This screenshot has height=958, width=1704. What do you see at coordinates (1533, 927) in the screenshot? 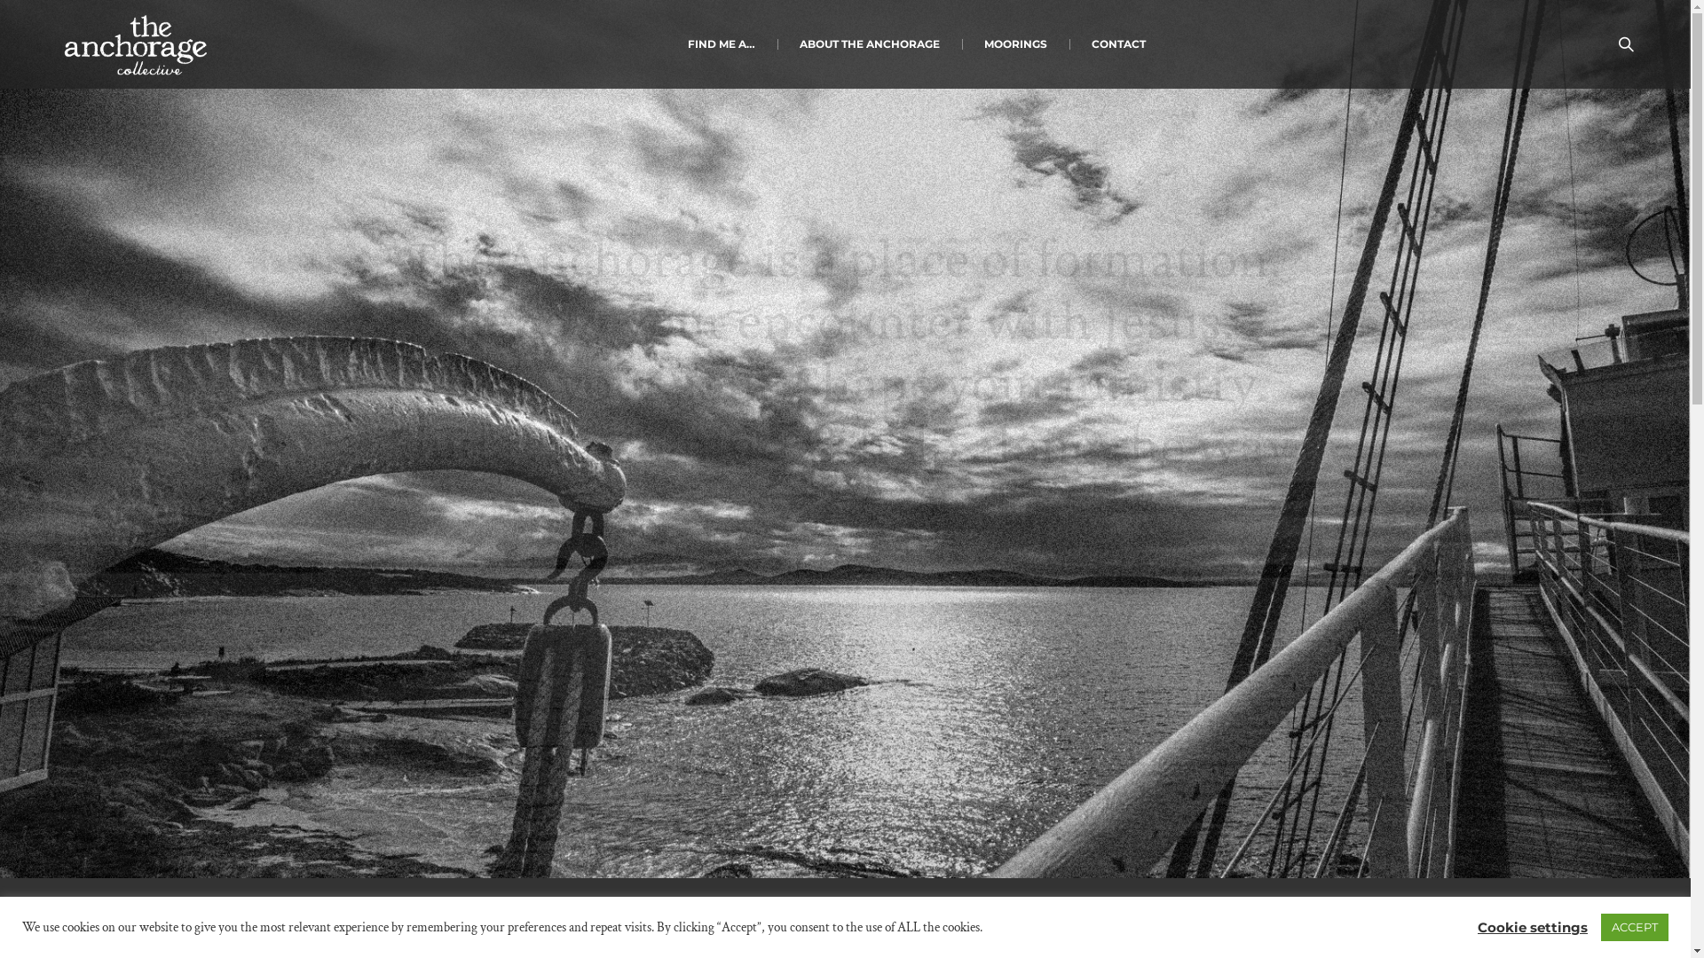
I see `Cookie settings` at bounding box center [1533, 927].